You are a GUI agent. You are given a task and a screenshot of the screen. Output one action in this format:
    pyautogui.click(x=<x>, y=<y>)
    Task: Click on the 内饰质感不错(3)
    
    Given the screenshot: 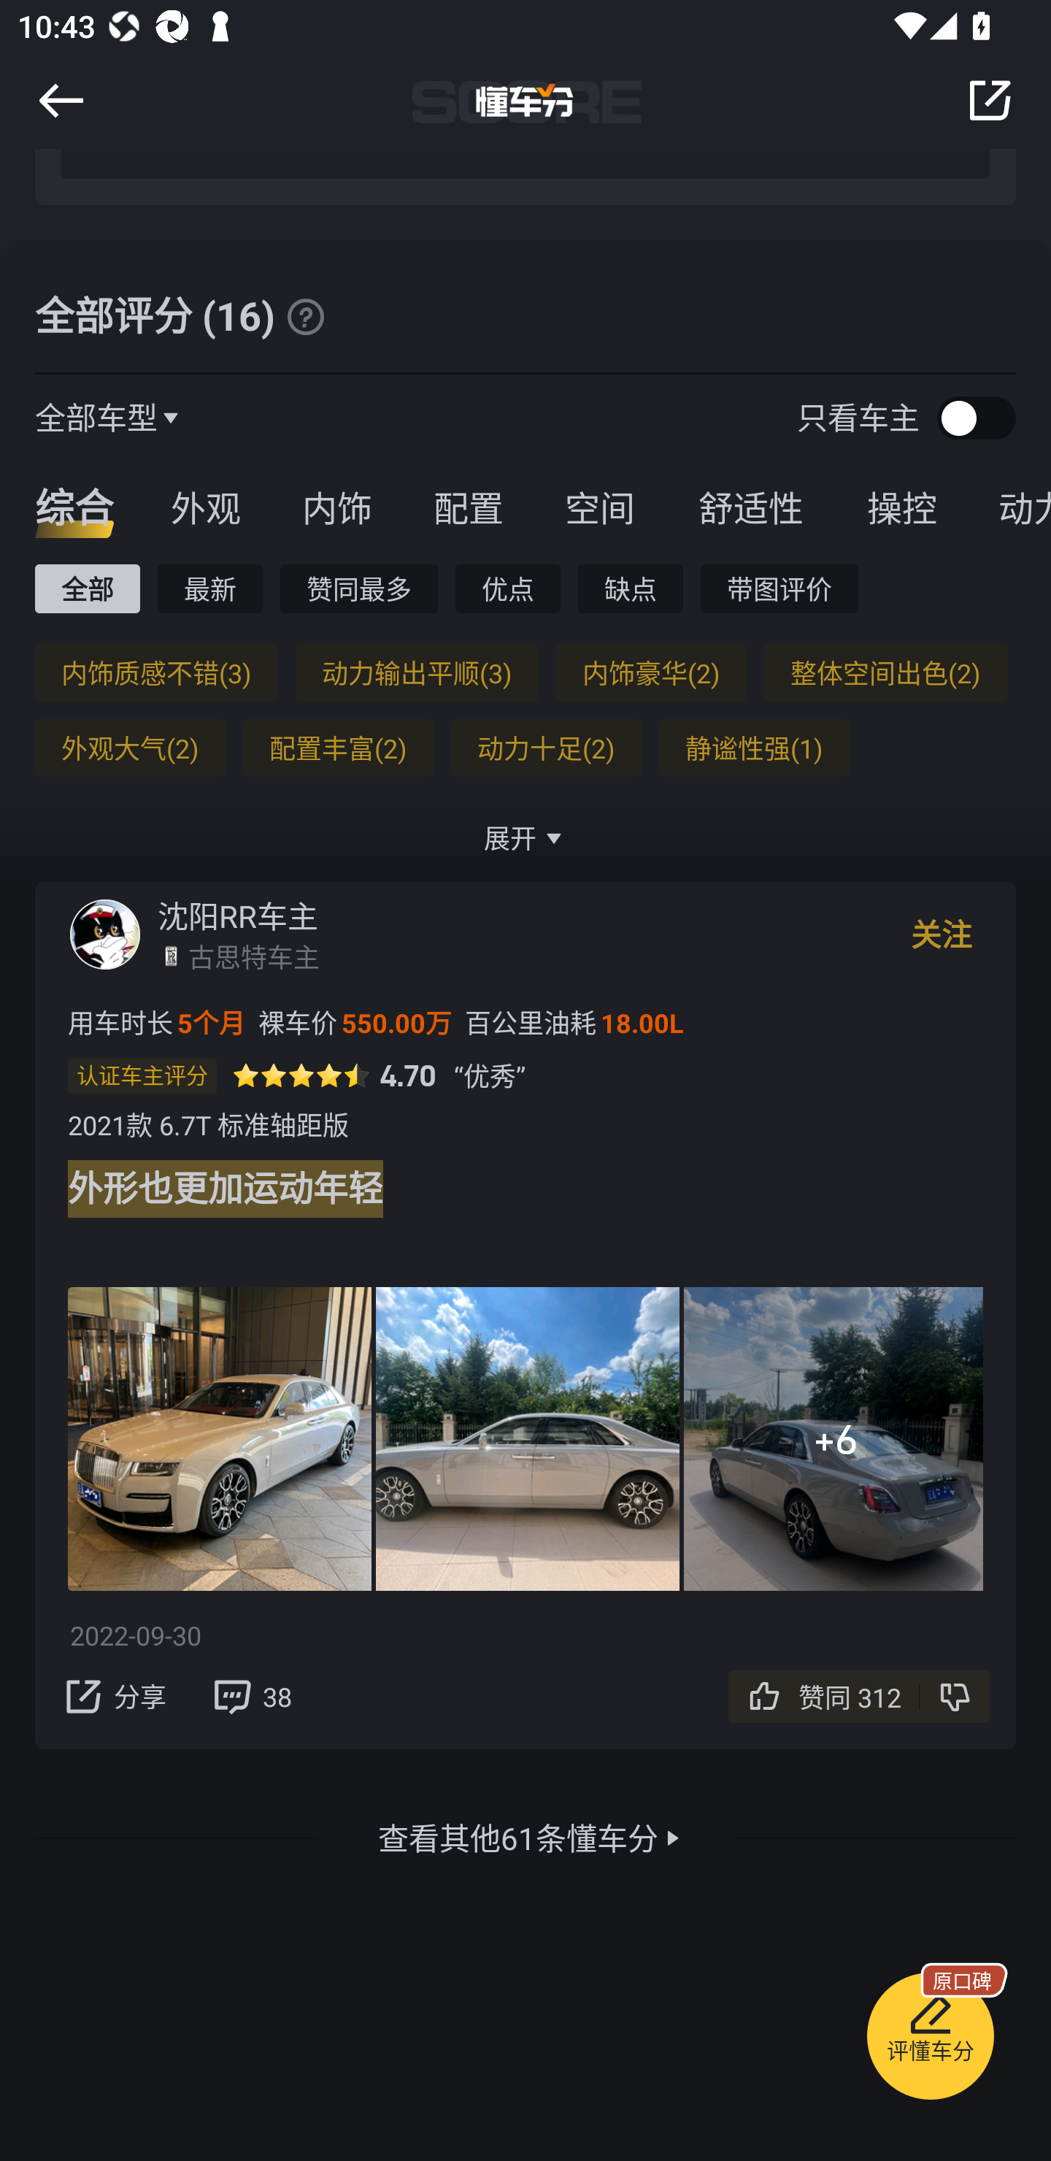 What is the action you would take?
    pyautogui.click(x=156, y=673)
    